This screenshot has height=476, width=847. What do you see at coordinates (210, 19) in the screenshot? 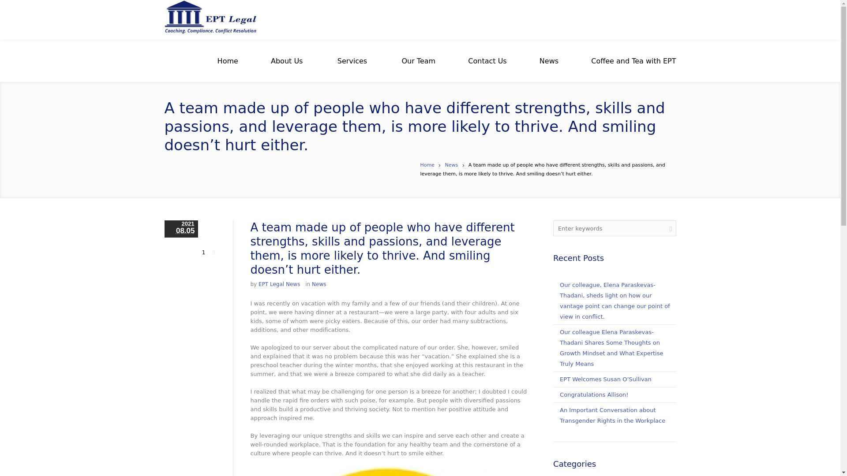
I see `EPT Legal` at bounding box center [210, 19].